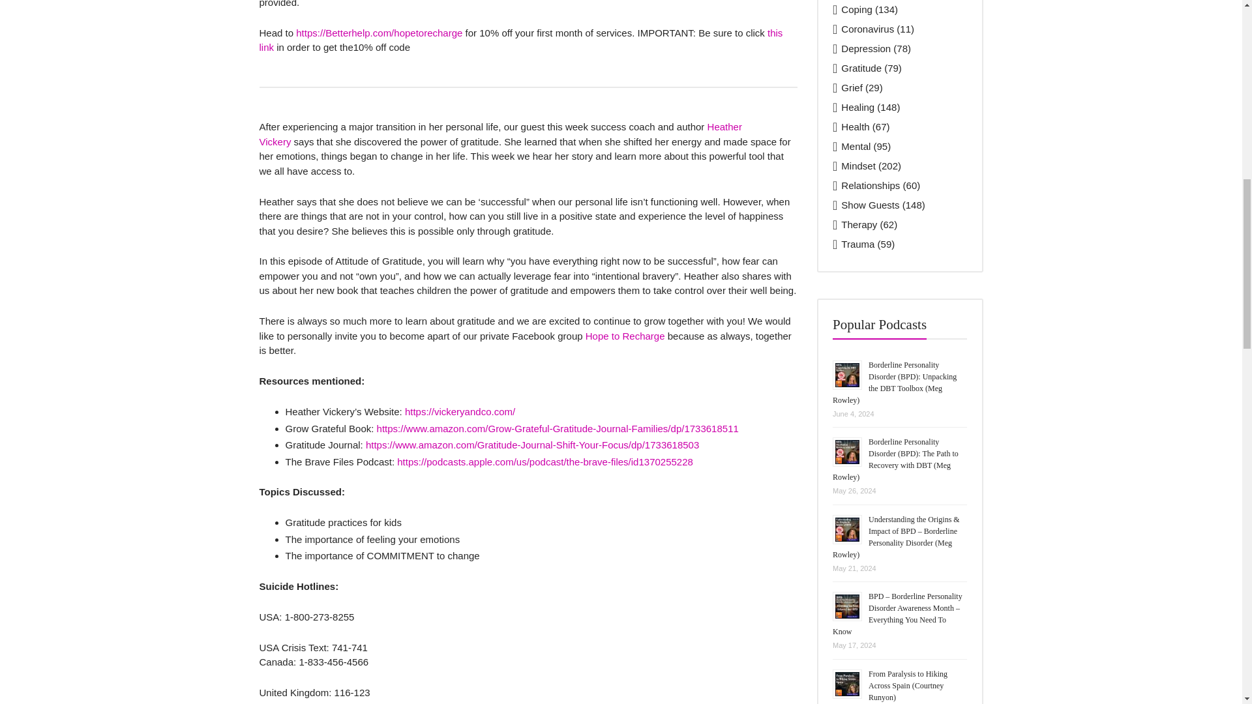 The image size is (1252, 704). What do you see at coordinates (521, 40) in the screenshot?
I see `this link` at bounding box center [521, 40].